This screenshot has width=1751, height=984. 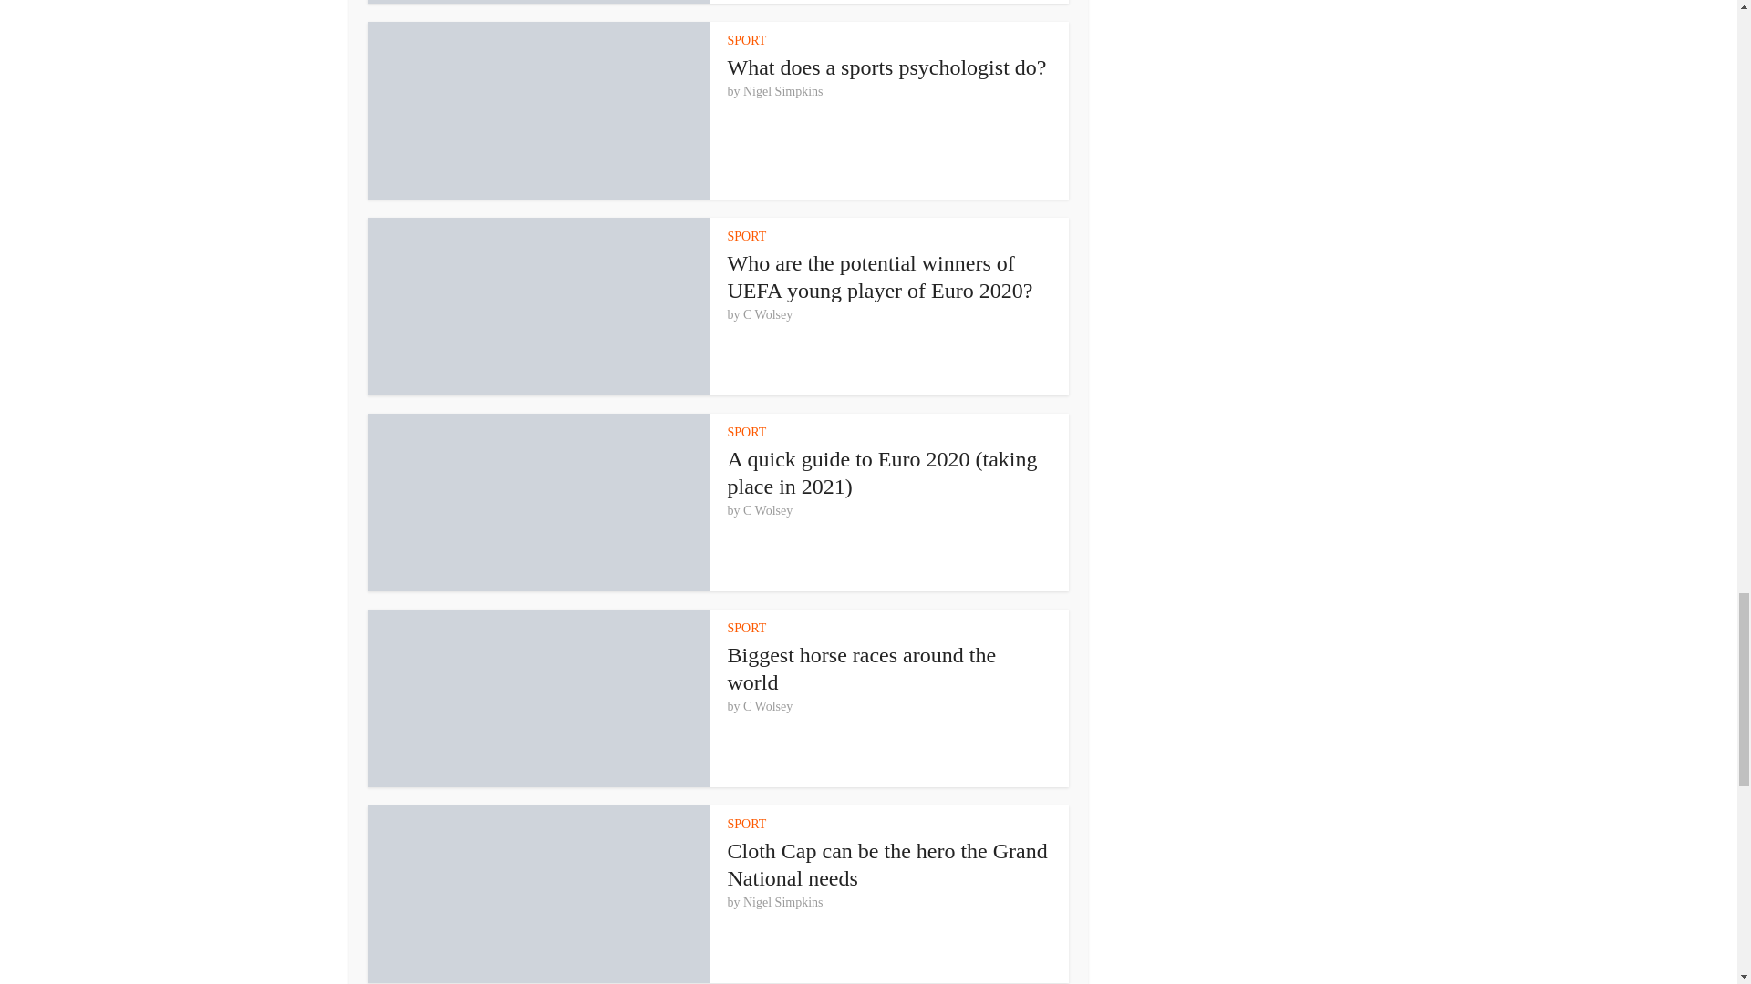 What do you see at coordinates (747, 40) in the screenshot?
I see `SPORT` at bounding box center [747, 40].